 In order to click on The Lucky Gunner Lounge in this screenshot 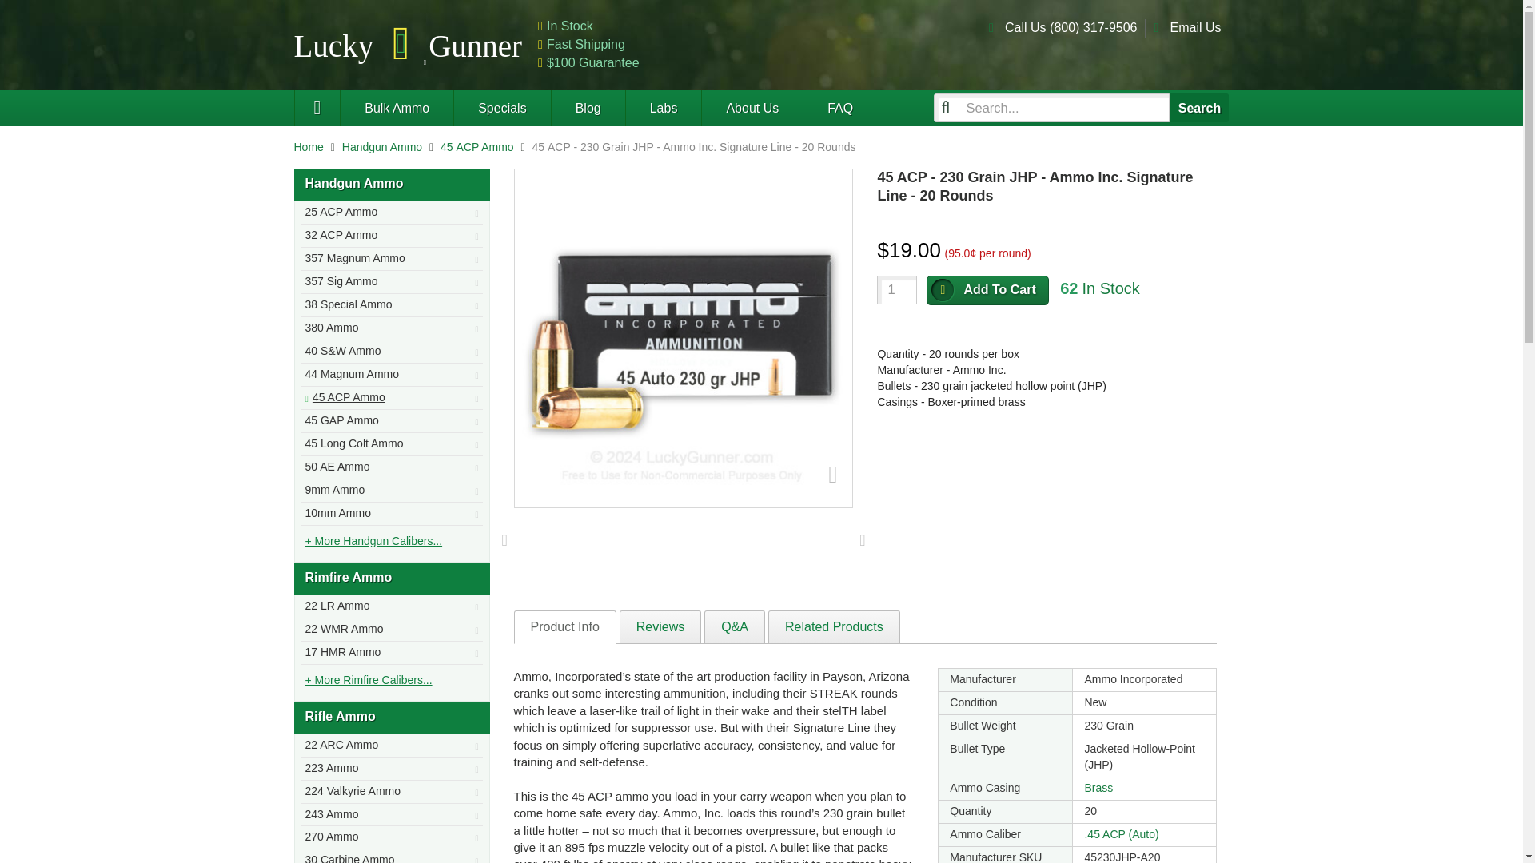, I will do `click(588, 108)`.